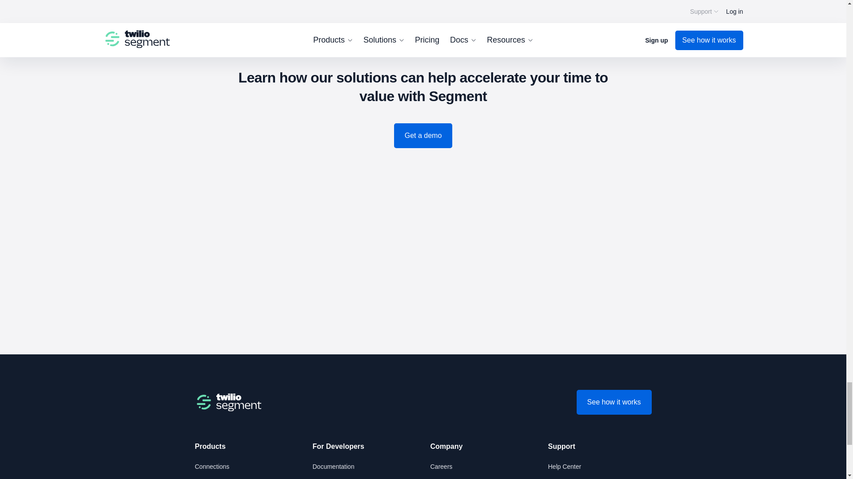  What do you see at coordinates (423, 135) in the screenshot?
I see `Get a demo` at bounding box center [423, 135].